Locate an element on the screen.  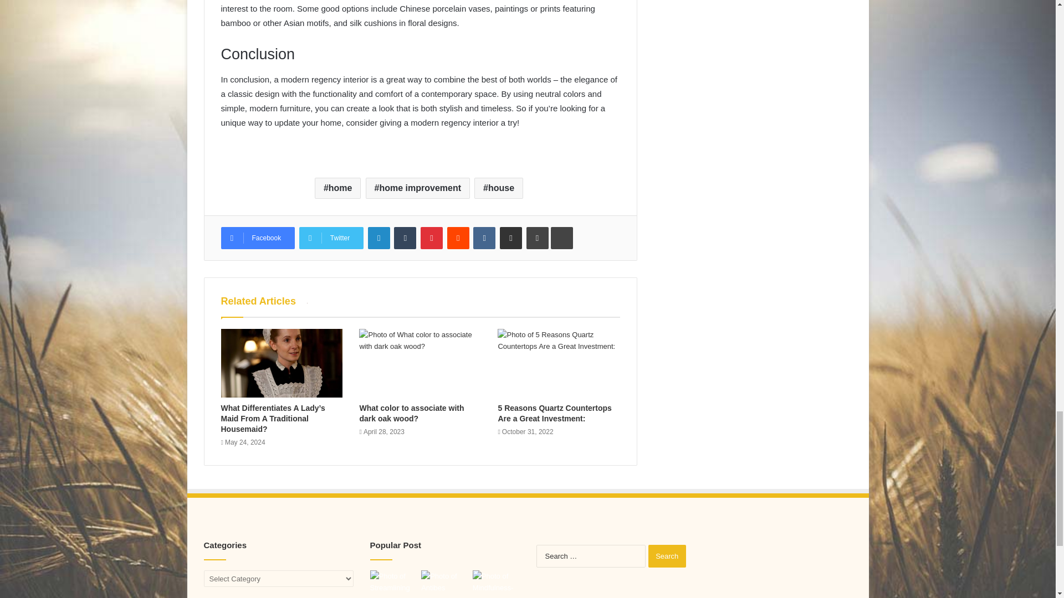
Search is located at coordinates (667, 556).